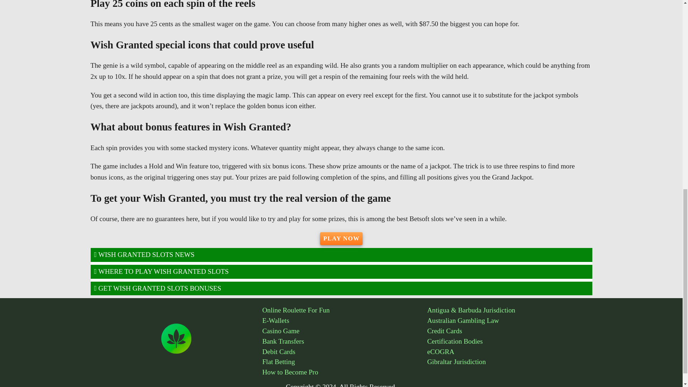 The width and height of the screenshot is (688, 387). Describe the element at coordinates (510, 321) in the screenshot. I see `Australian Gambling Law` at that location.